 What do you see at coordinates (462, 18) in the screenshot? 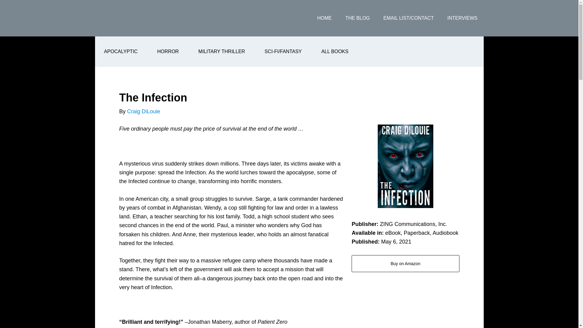
I see `INTERVIEWS` at bounding box center [462, 18].